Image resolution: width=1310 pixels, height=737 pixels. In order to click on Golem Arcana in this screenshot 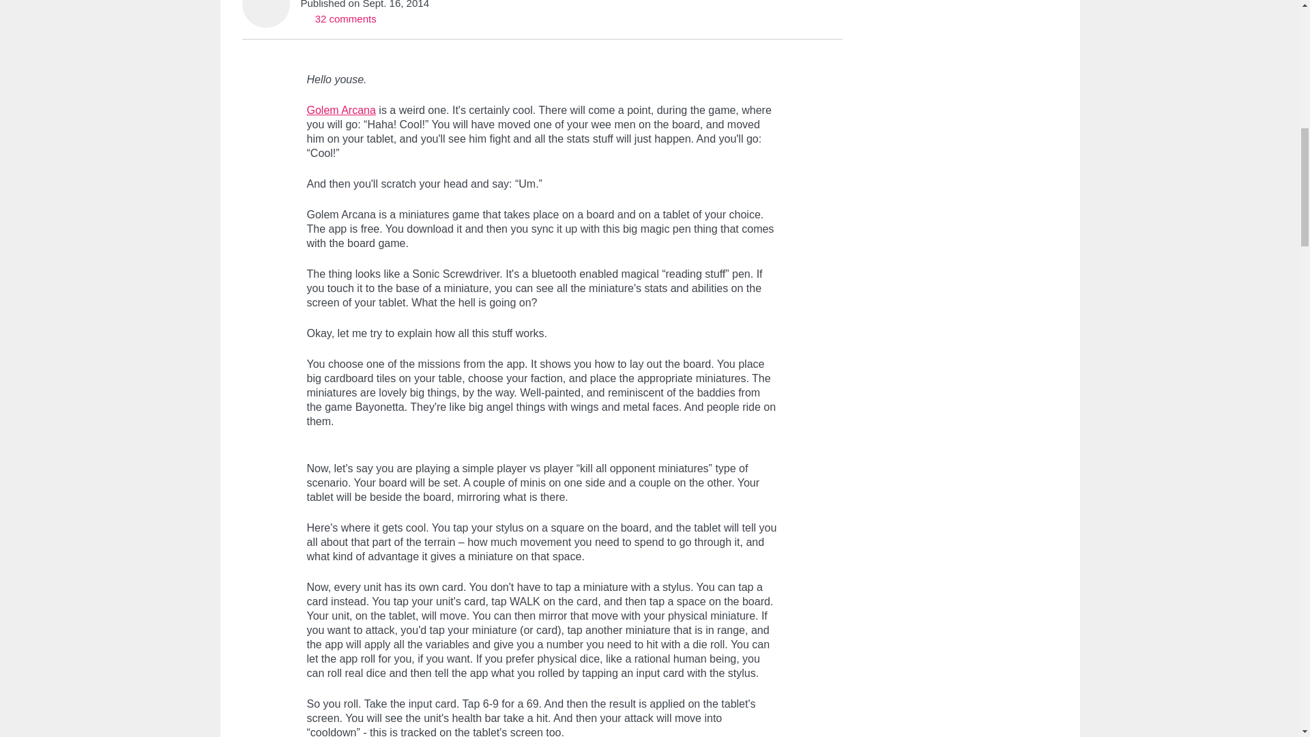, I will do `click(341, 110)`.